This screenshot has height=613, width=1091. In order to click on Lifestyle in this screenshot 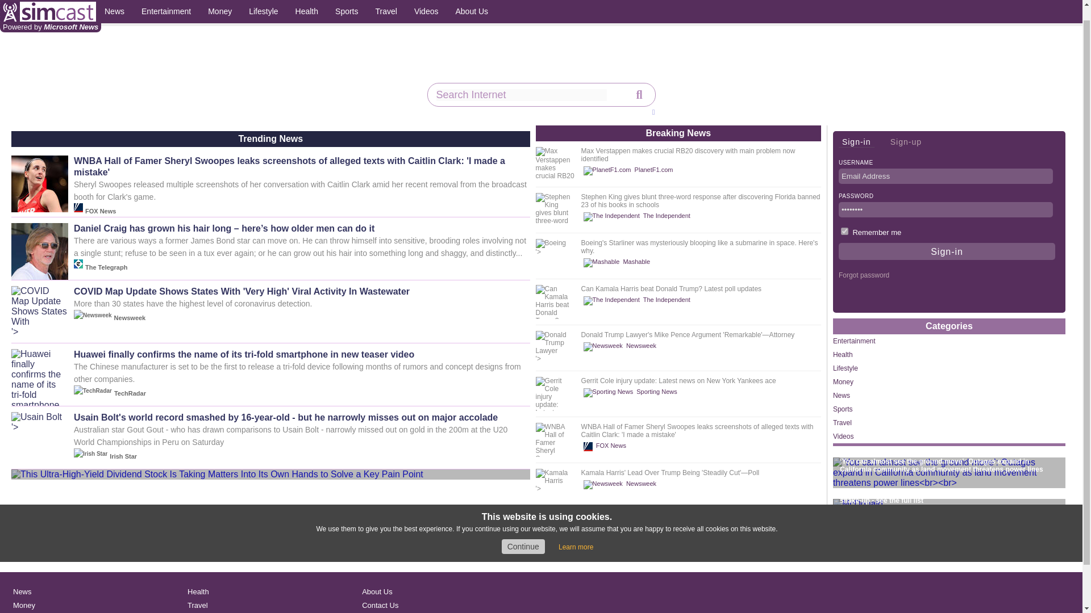, I will do `click(263, 4)`.